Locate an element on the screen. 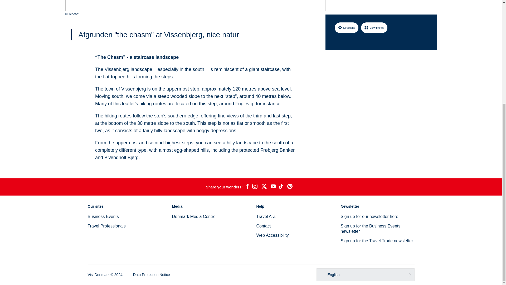 Image resolution: width=506 pixels, height=285 pixels. Denmark Media Centre is located at coordinates (193, 216).